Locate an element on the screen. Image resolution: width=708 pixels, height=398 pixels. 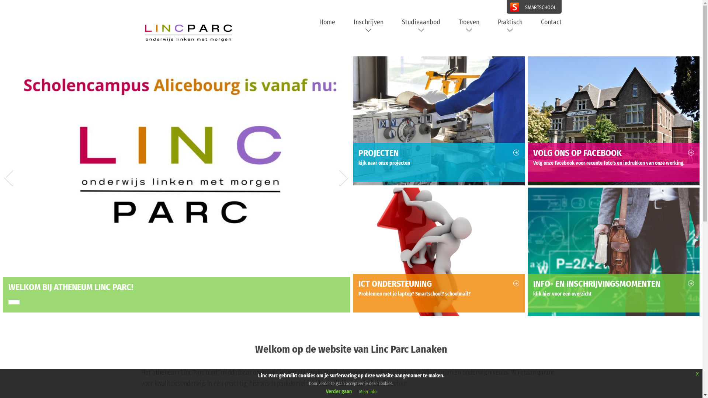
Meer info is located at coordinates (368, 392).